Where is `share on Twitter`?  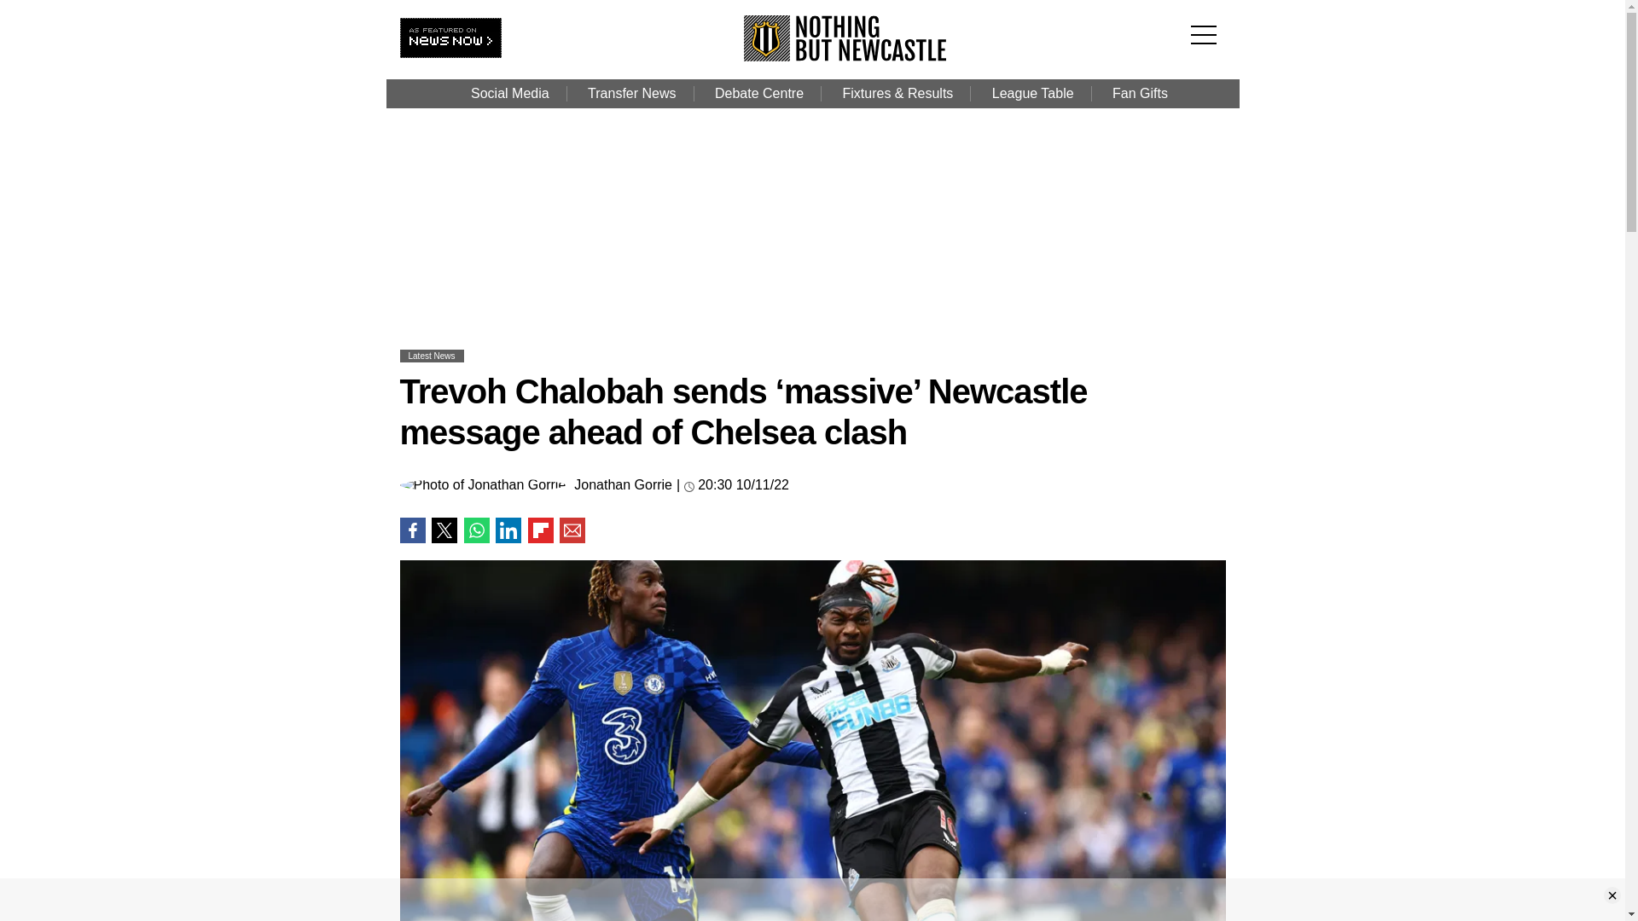
share on Twitter is located at coordinates (444, 530).